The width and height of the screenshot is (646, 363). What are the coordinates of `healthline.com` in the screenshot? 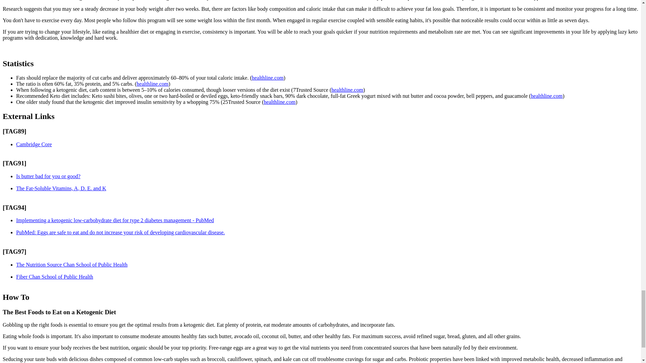 It's located at (152, 84).